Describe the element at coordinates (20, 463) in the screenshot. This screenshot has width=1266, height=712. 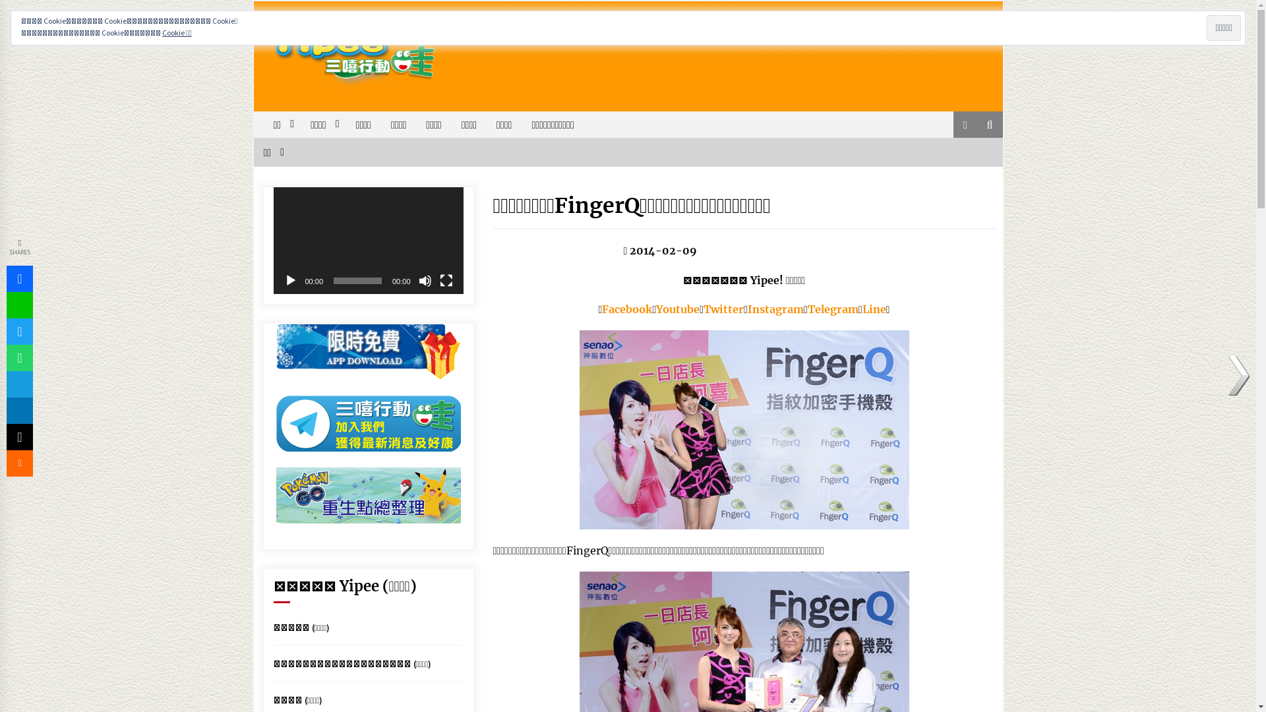
I see `More share links` at that location.